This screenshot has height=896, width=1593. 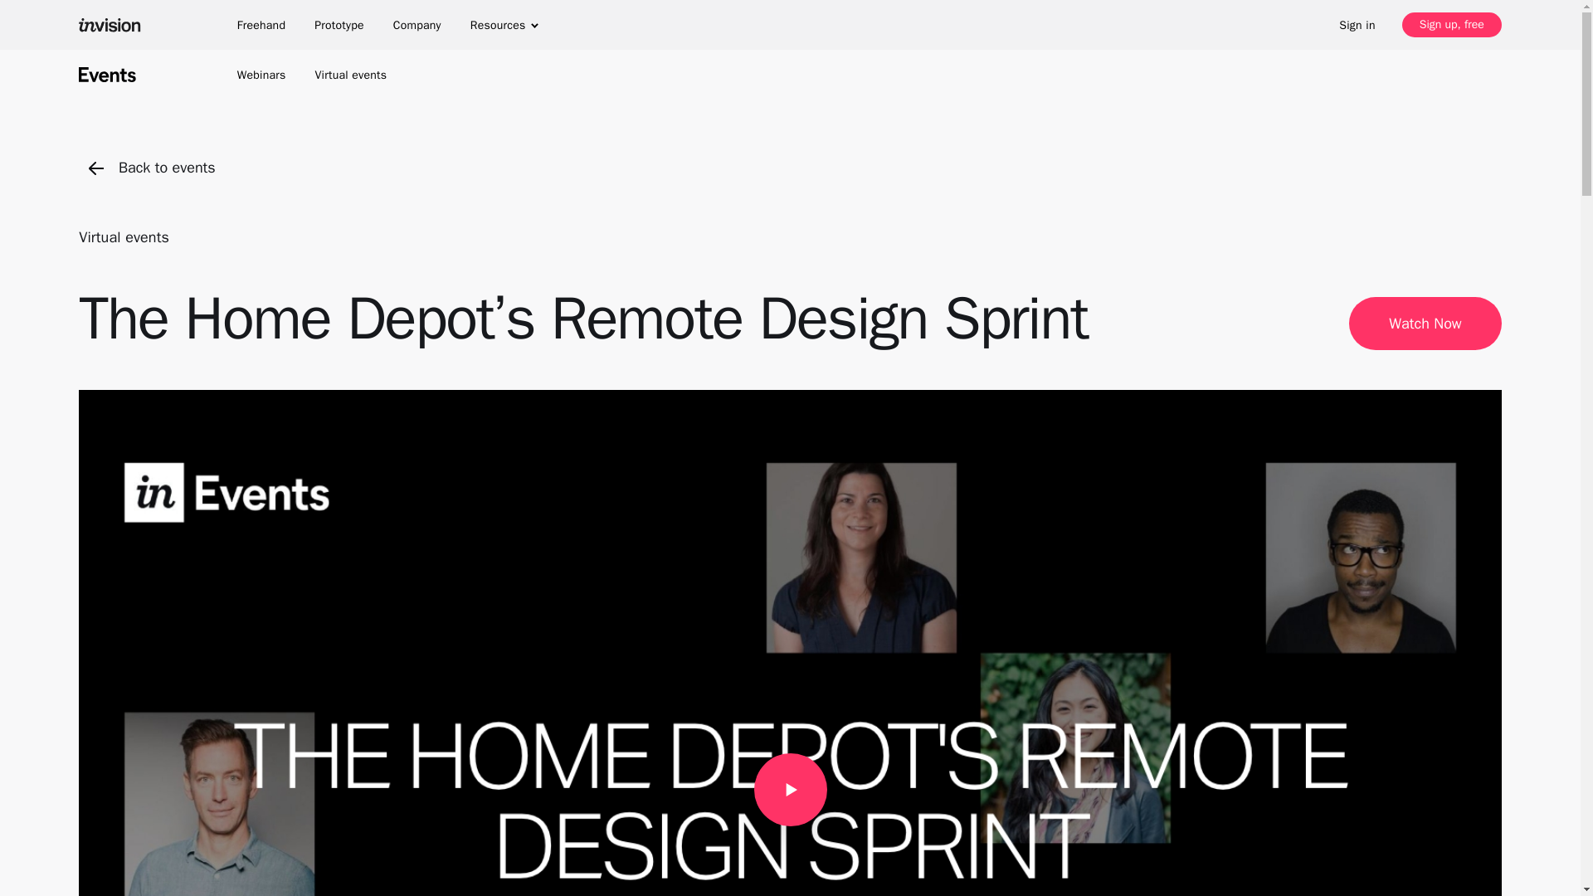 I want to click on Freehand, so click(x=261, y=25).